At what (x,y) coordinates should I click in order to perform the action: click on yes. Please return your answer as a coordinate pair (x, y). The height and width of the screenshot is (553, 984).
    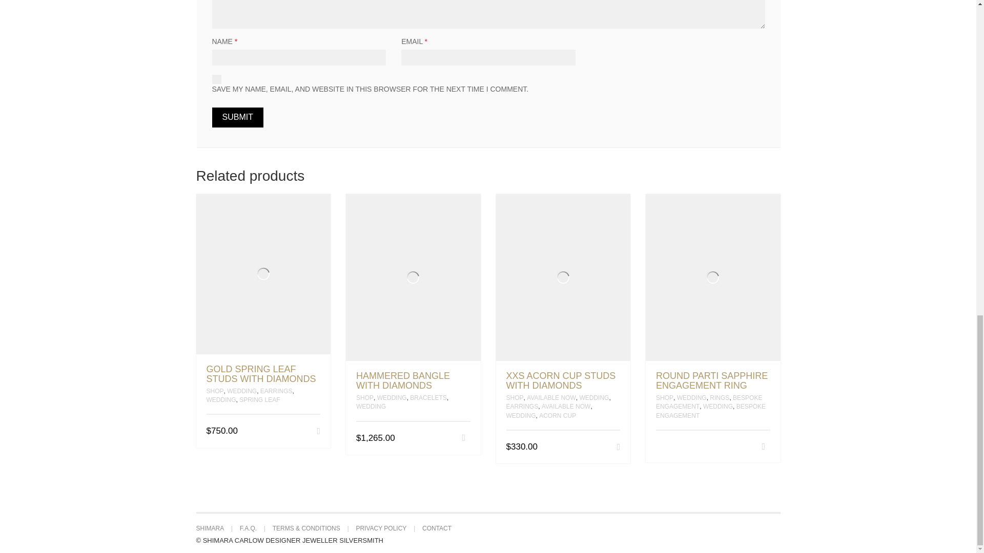
    Looking at the image, I should click on (217, 79).